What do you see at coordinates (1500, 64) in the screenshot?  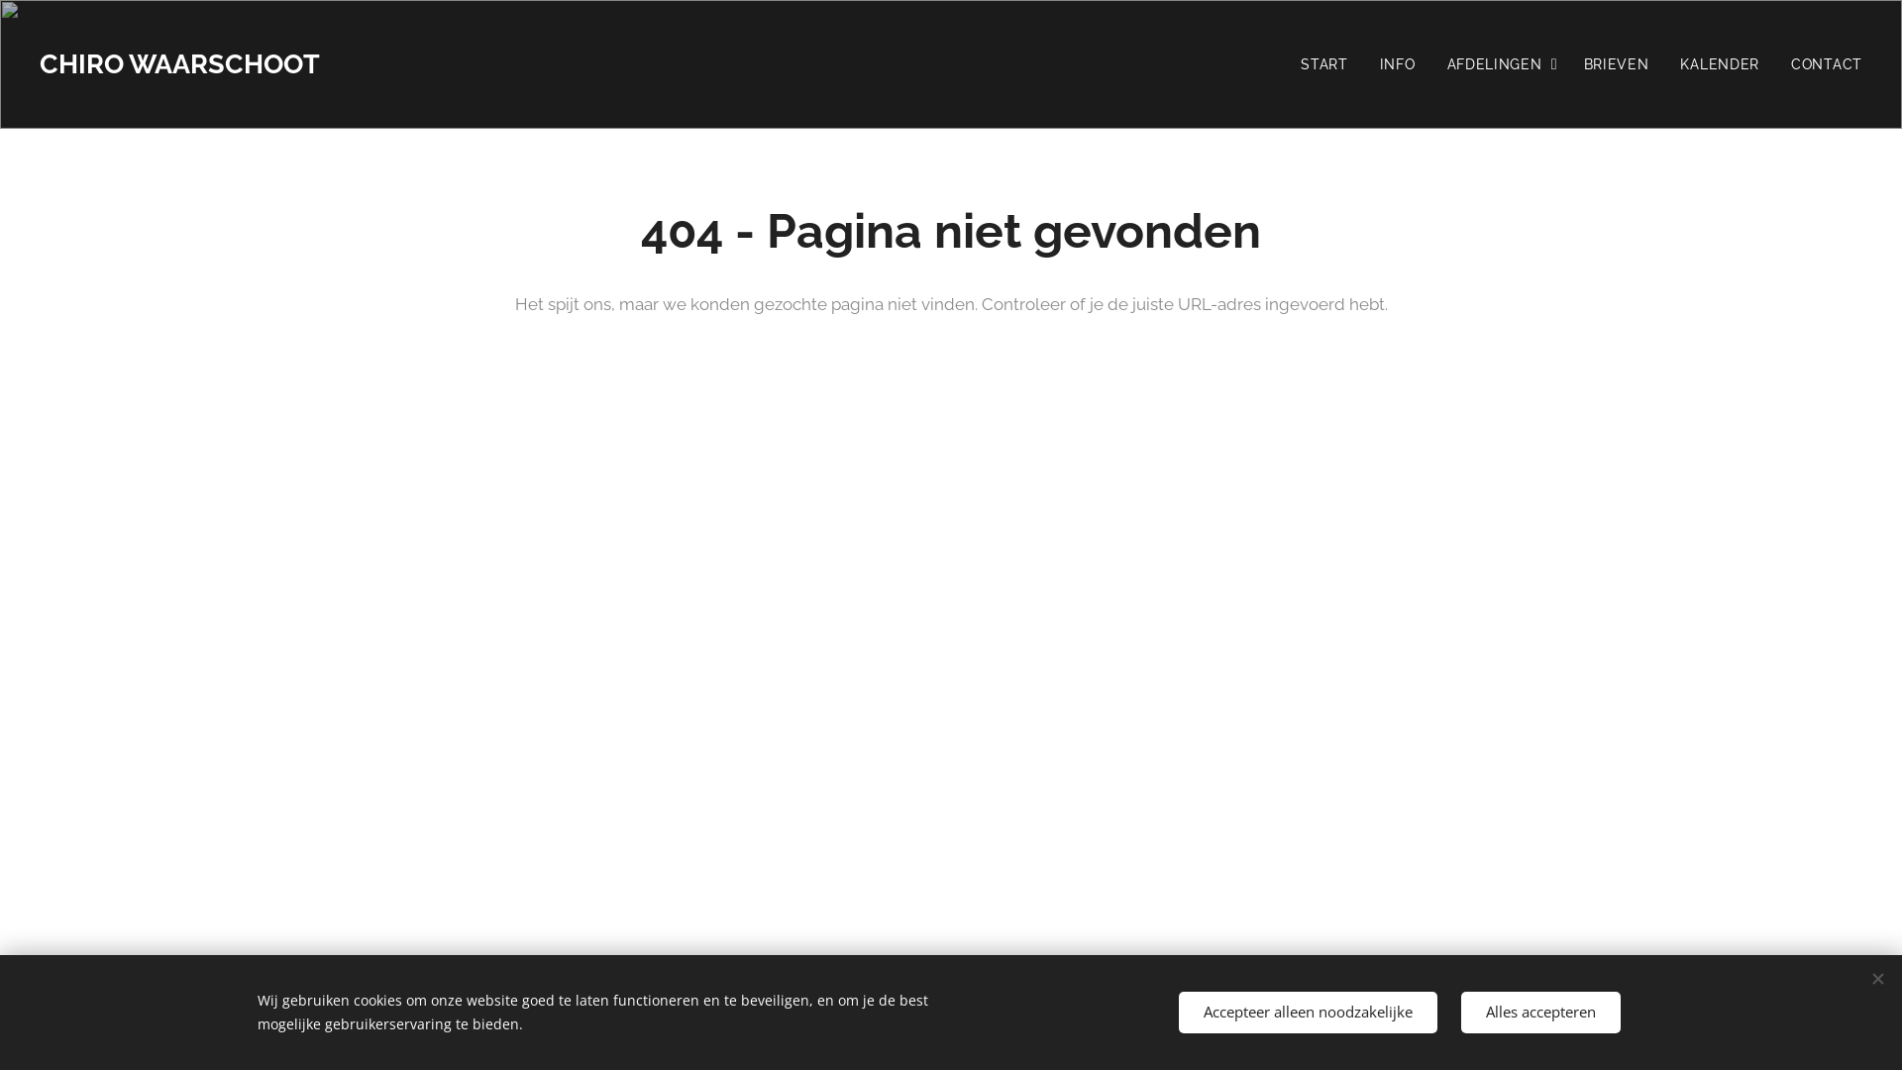 I see `AFDELINGEN` at bounding box center [1500, 64].